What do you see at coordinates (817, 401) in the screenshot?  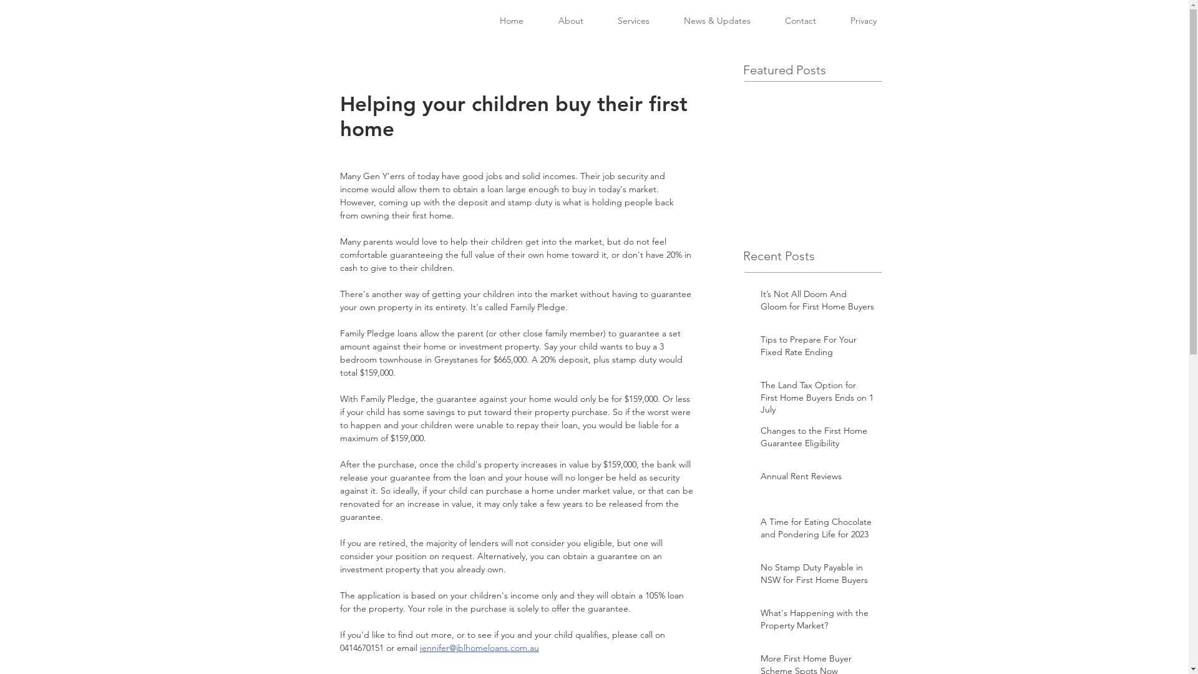 I see `The Land Tax Option for First Home Buyers Ends on 1 July` at bounding box center [817, 401].